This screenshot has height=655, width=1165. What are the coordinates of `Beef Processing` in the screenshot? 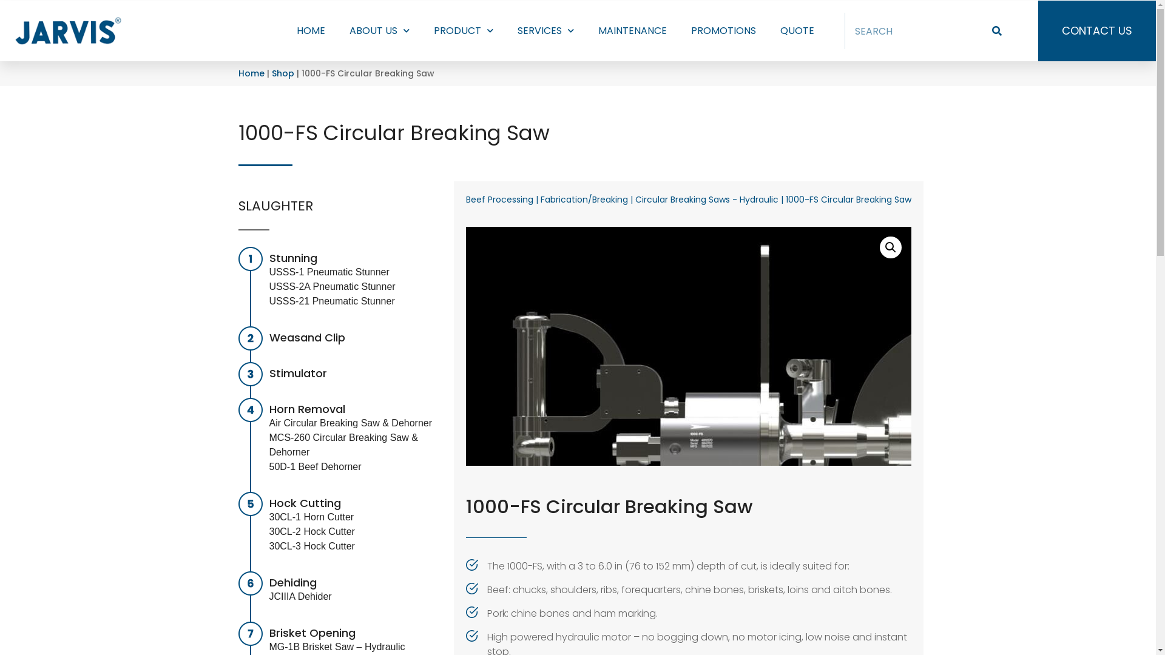 It's located at (500, 200).